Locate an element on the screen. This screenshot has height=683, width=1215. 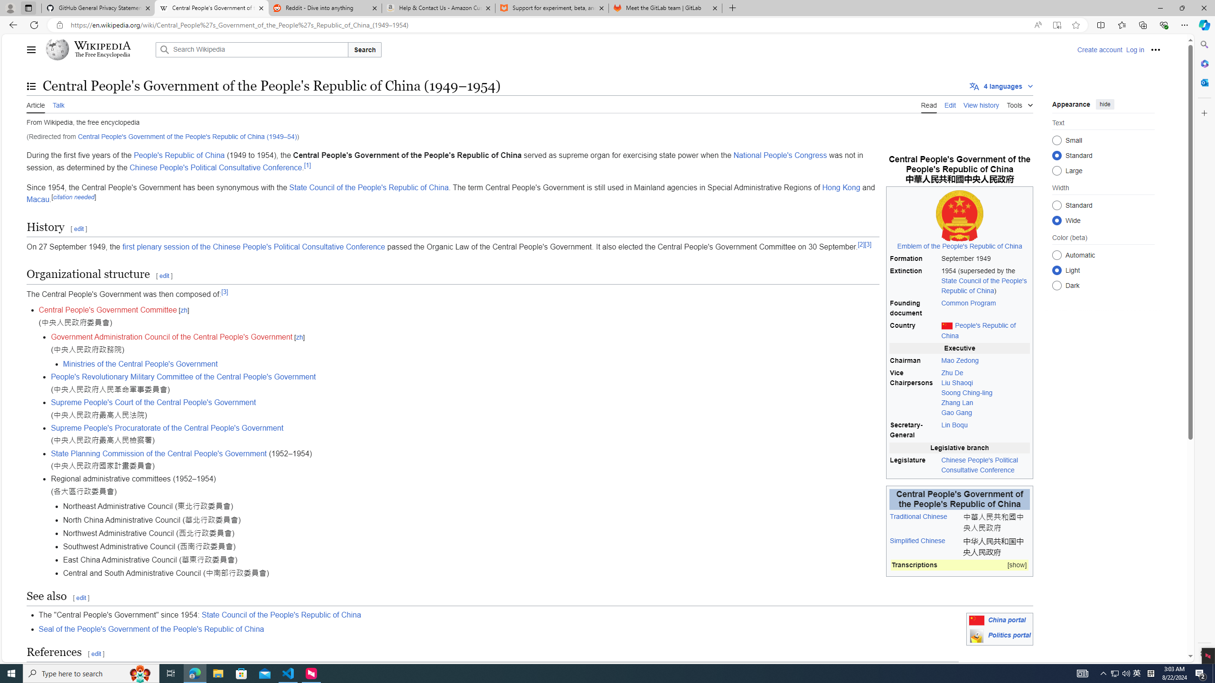
Large is located at coordinates (1056, 170).